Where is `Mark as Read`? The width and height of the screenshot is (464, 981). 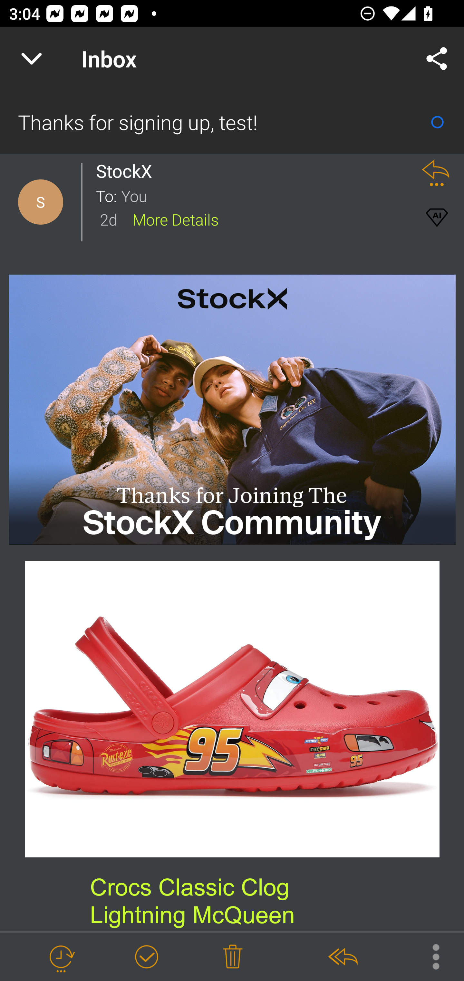 Mark as Read is located at coordinates (437, 122).